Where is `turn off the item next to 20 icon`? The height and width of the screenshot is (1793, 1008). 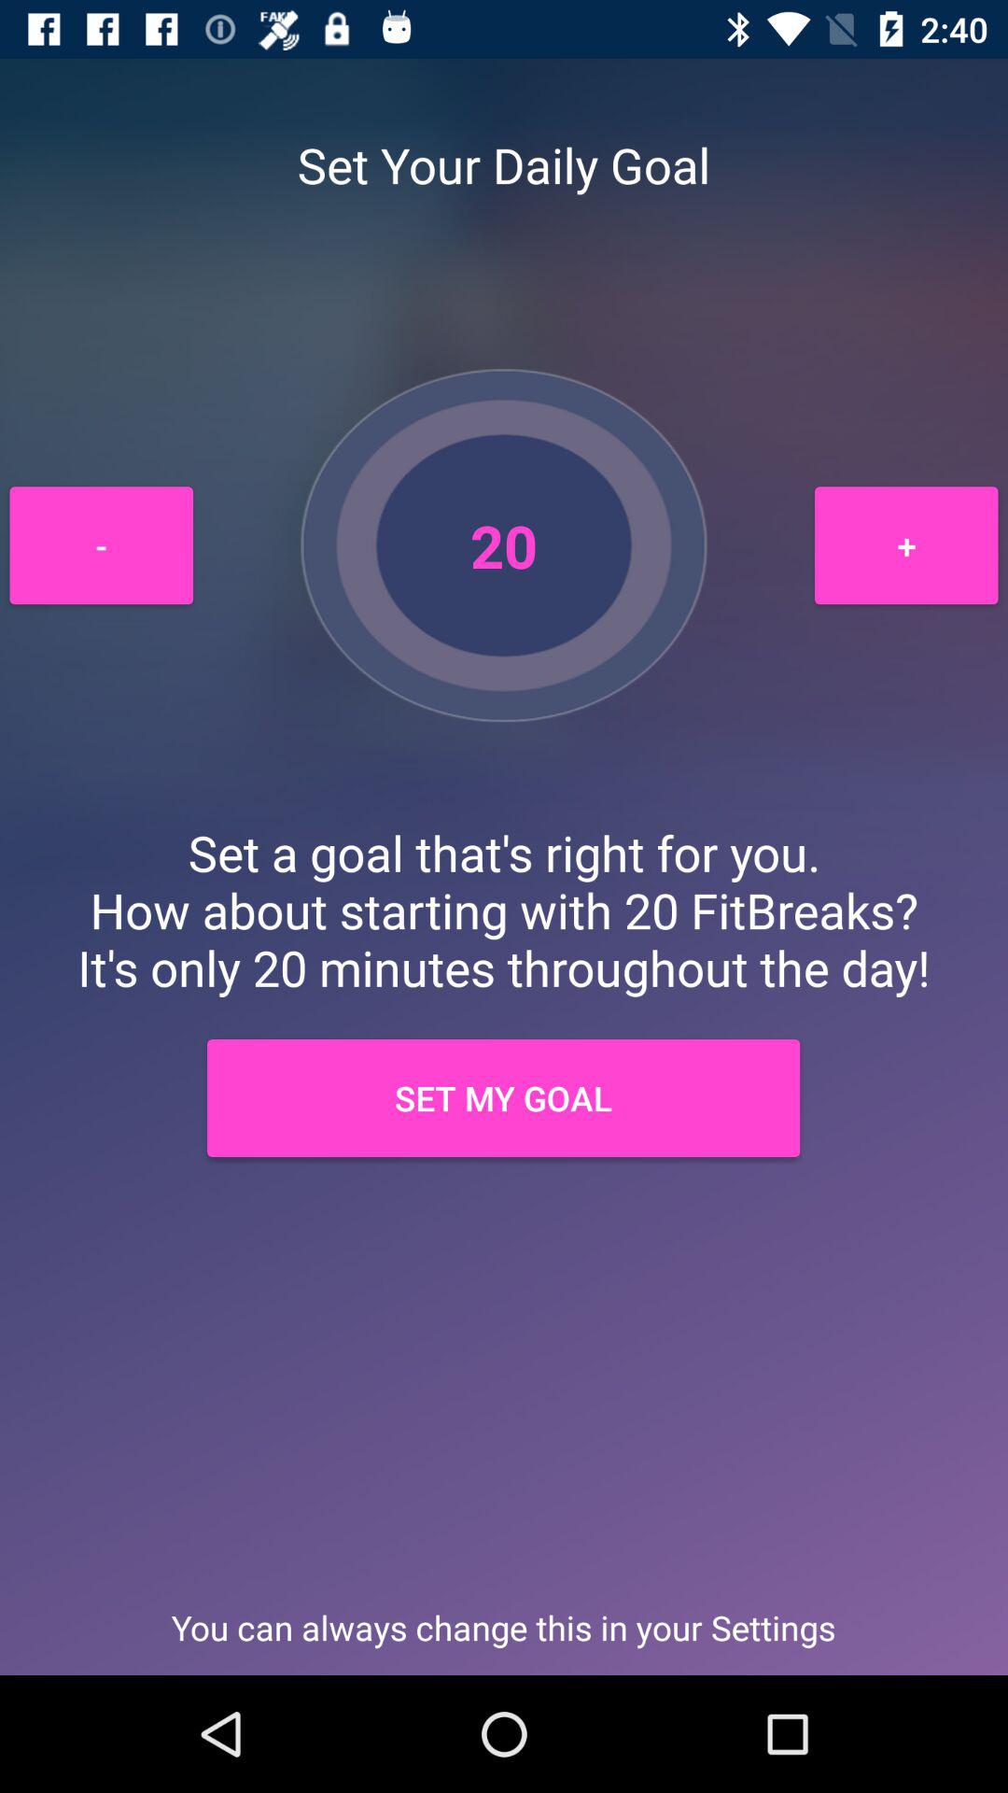
turn off the item next to 20 icon is located at coordinates (101, 545).